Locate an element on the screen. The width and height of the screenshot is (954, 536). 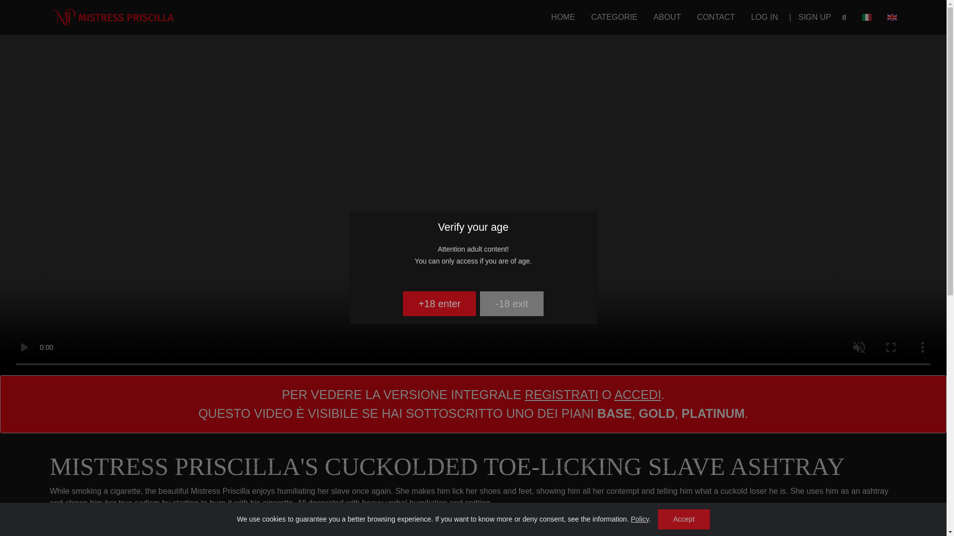
Home is located at coordinates (560, 17).